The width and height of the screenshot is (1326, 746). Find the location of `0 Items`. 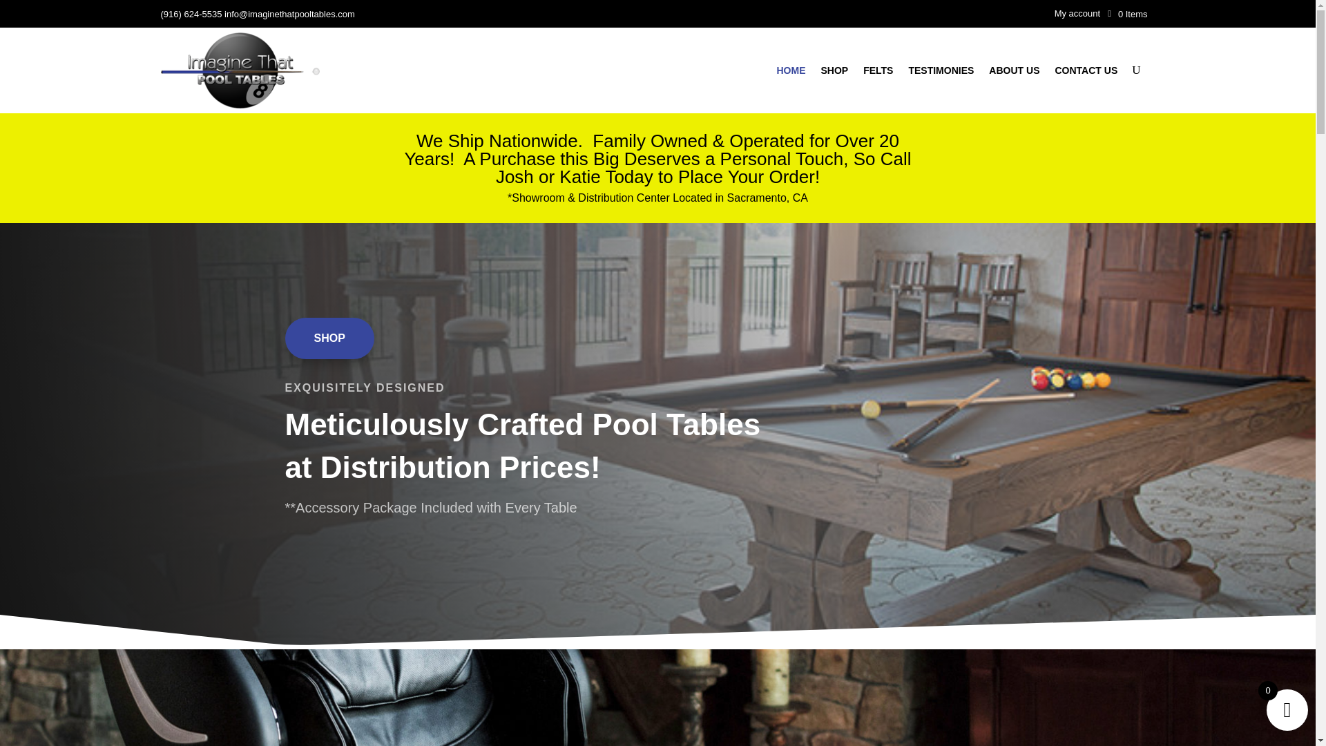

0 Items is located at coordinates (1127, 14).